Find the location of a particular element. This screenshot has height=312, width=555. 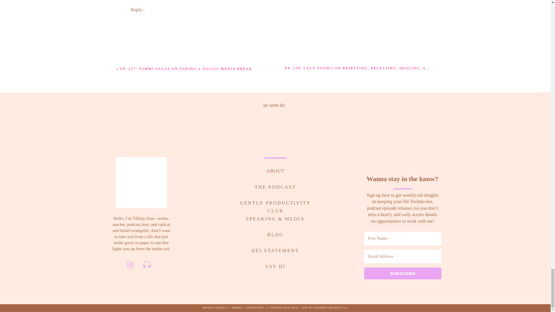

BLOG is located at coordinates (275, 233).